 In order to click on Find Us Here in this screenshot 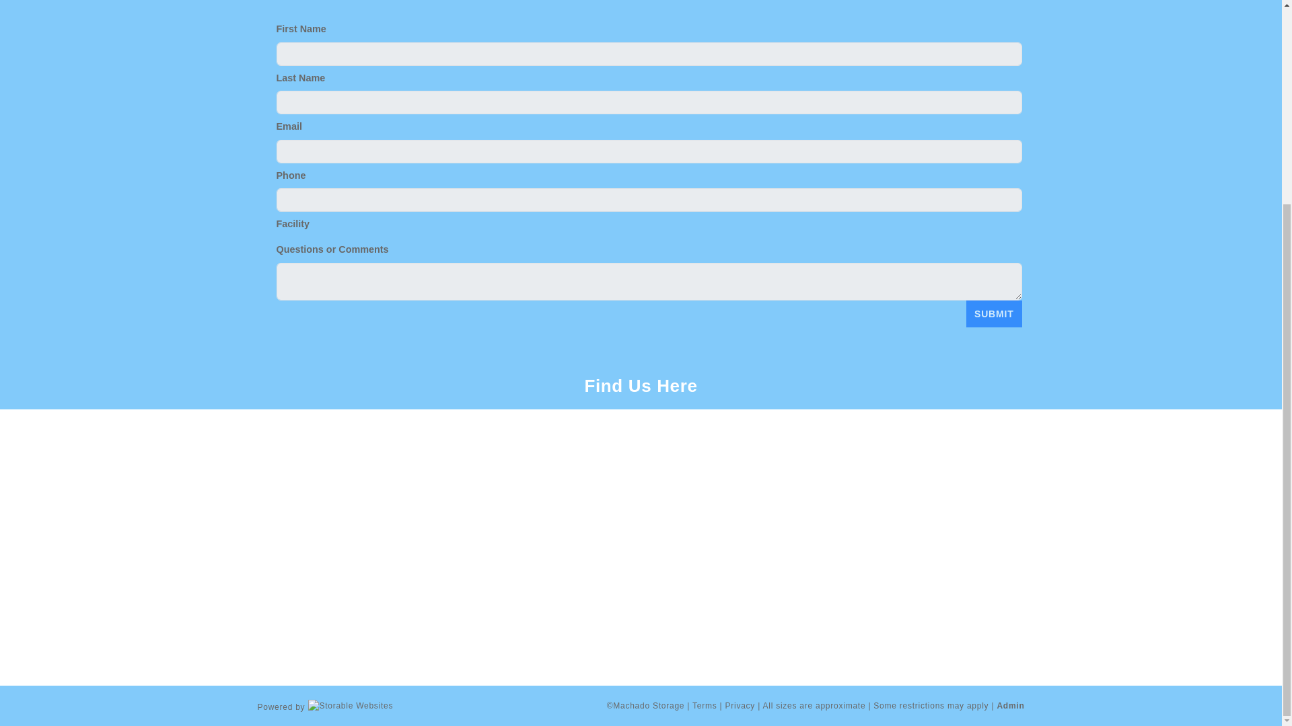, I will do `click(641, 386)`.